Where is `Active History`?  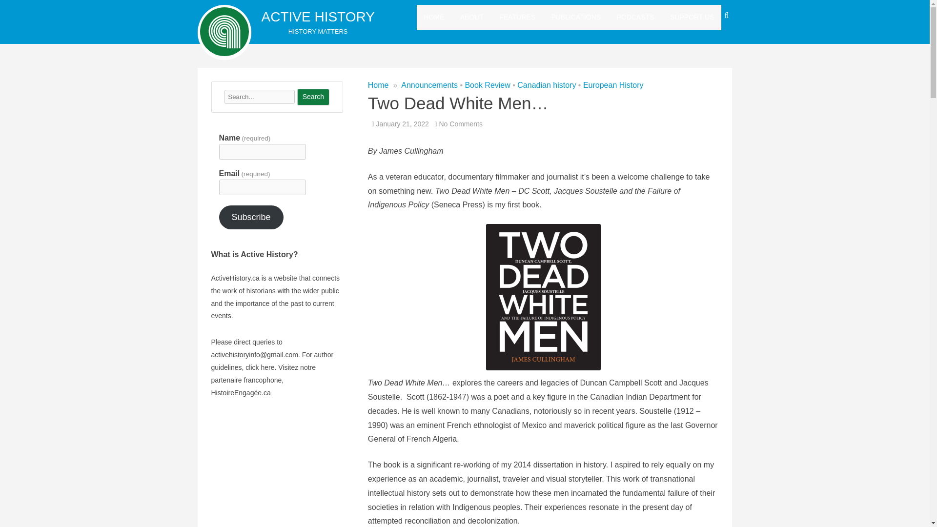
Active History is located at coordinates (318, 17).